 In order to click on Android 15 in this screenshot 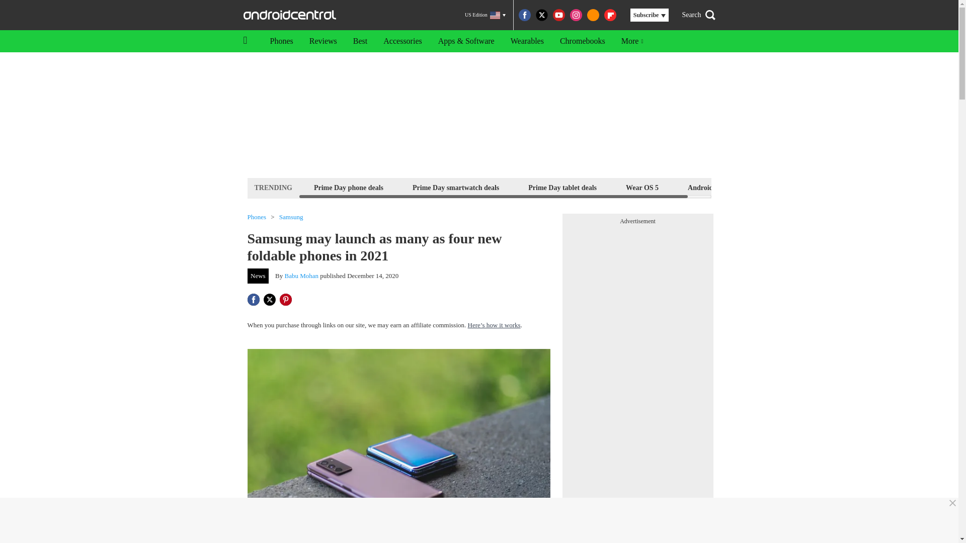, I will do `click(704, 187)`.